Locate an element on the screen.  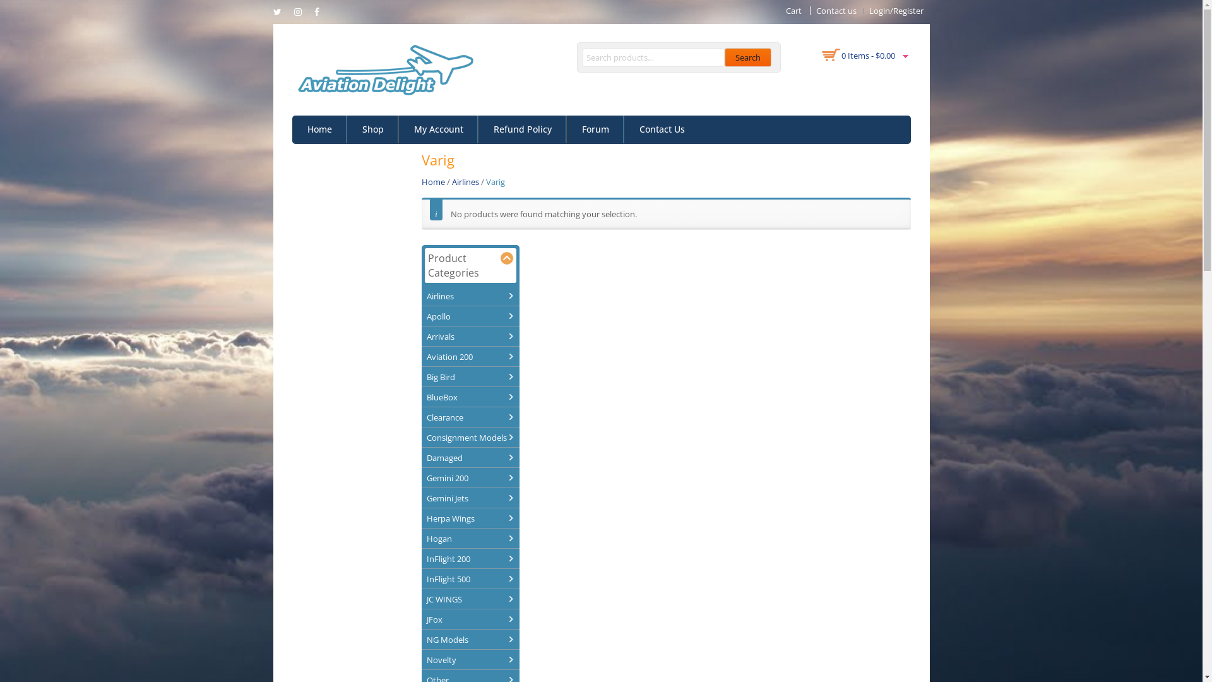
Login/Register is located at coordinates (896, 11).